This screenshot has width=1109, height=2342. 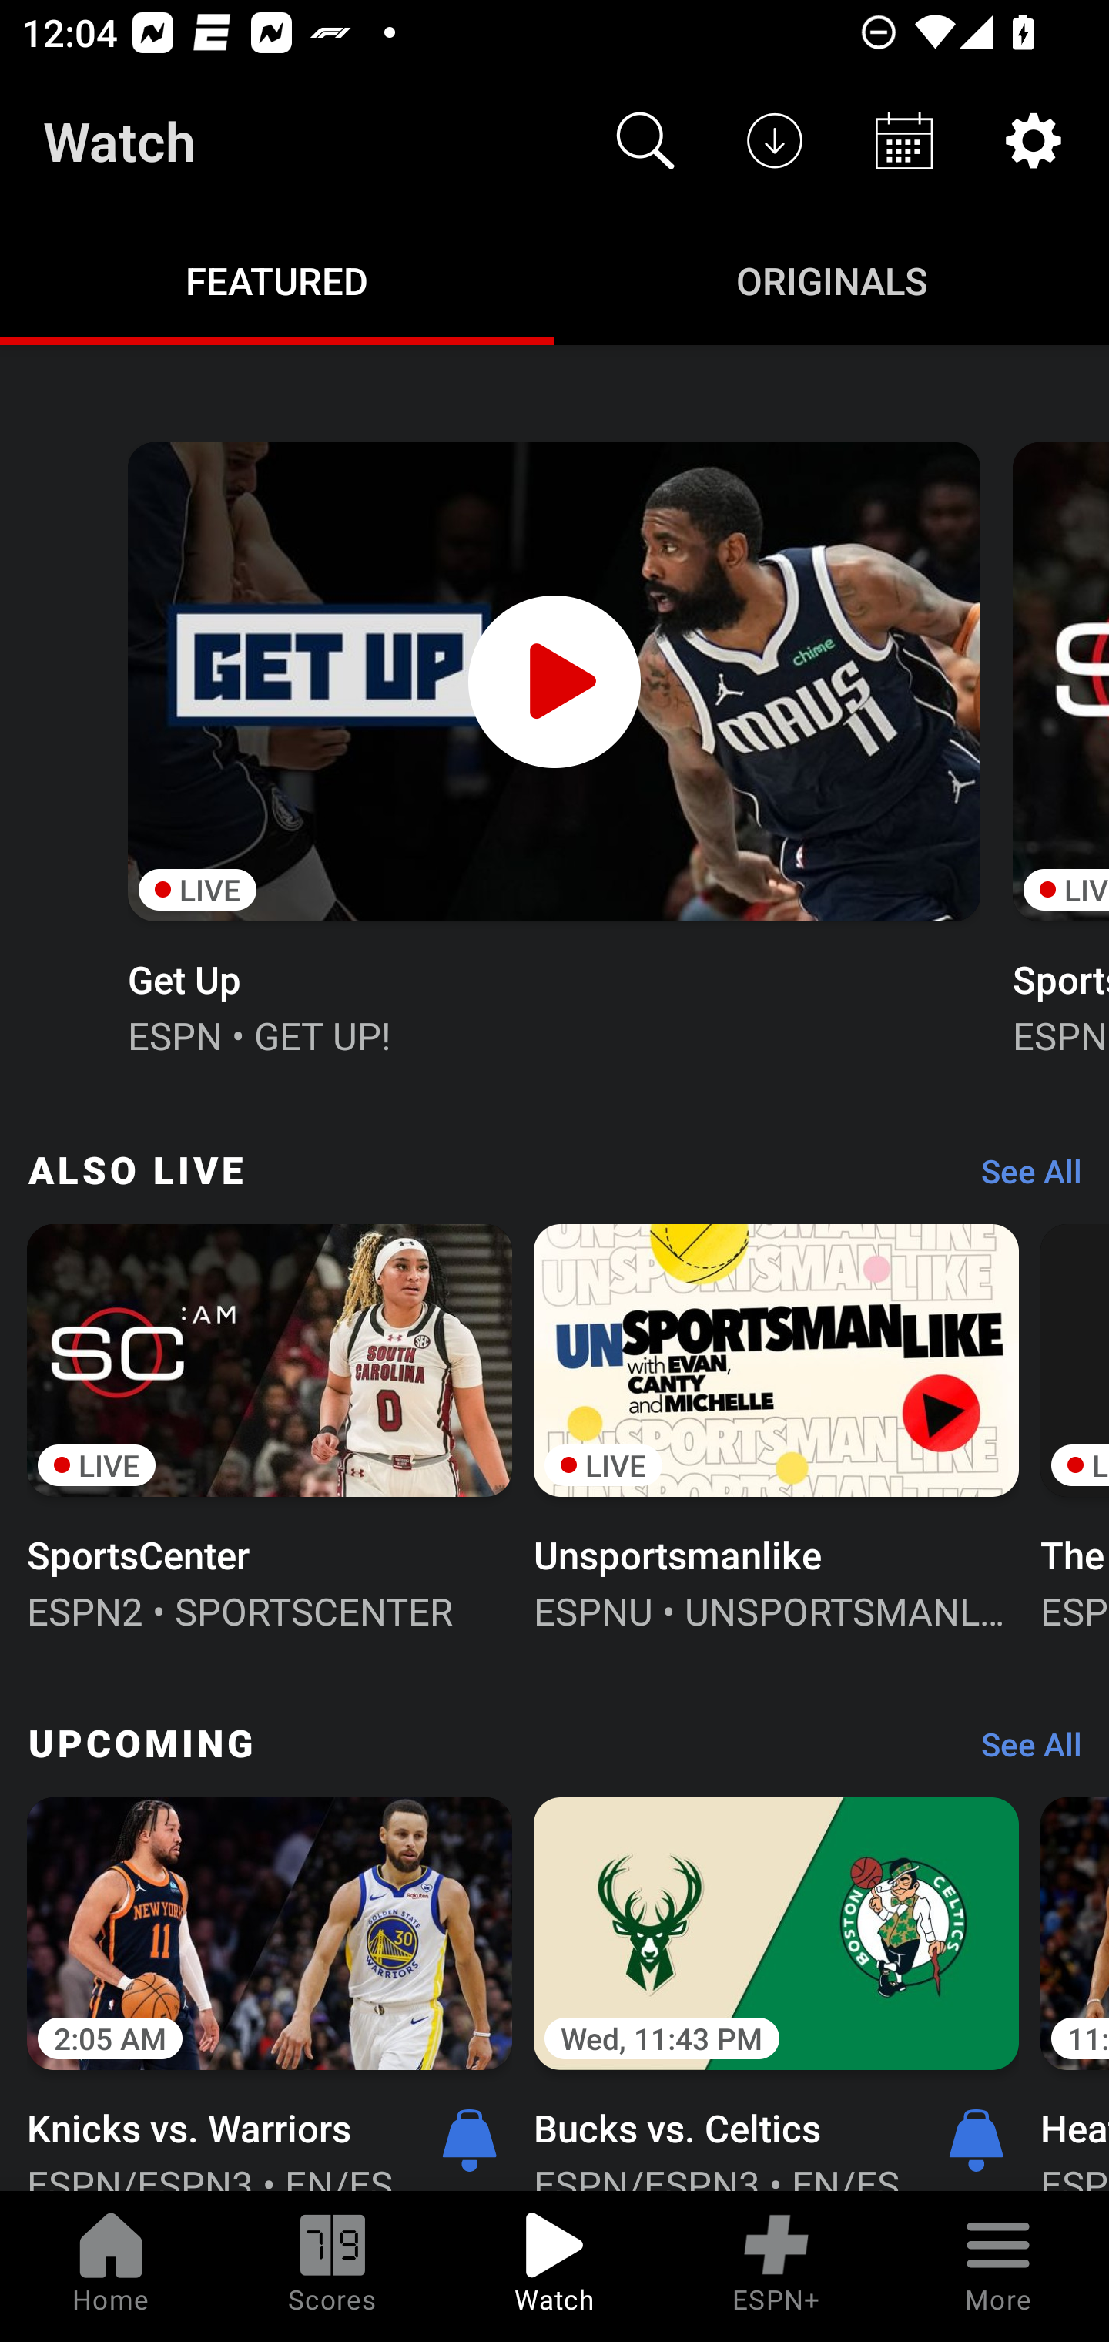 What do you see at coordinates (645, 140) in the screenshot?
I see `Search` at bounding box center [645, 140].